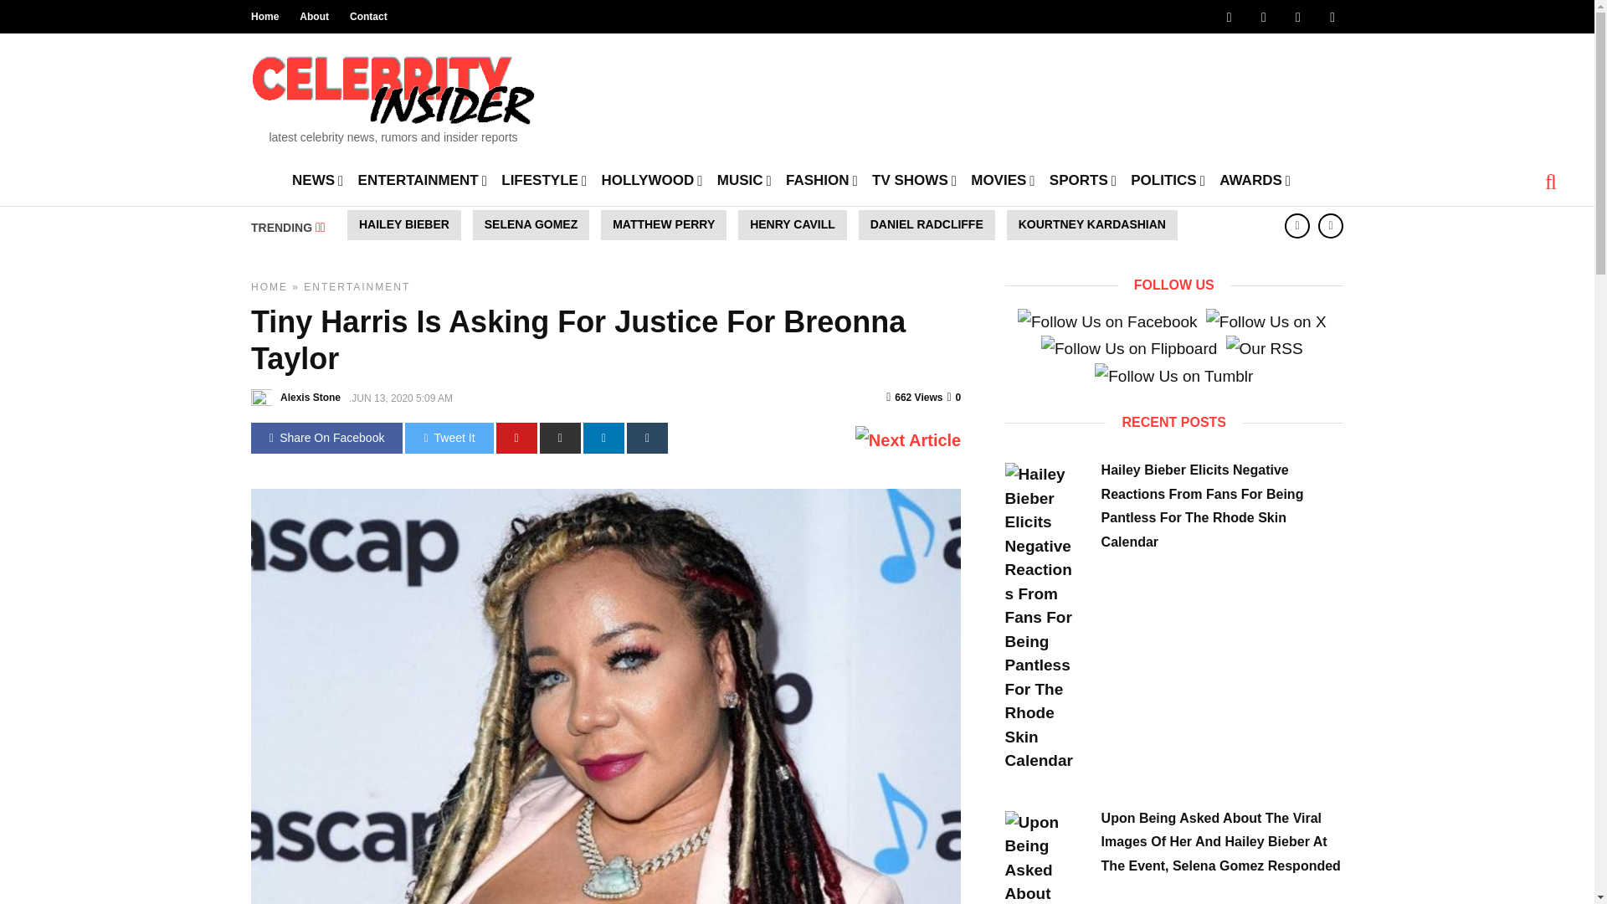  I want to click on NEWS, so click(318, 179).